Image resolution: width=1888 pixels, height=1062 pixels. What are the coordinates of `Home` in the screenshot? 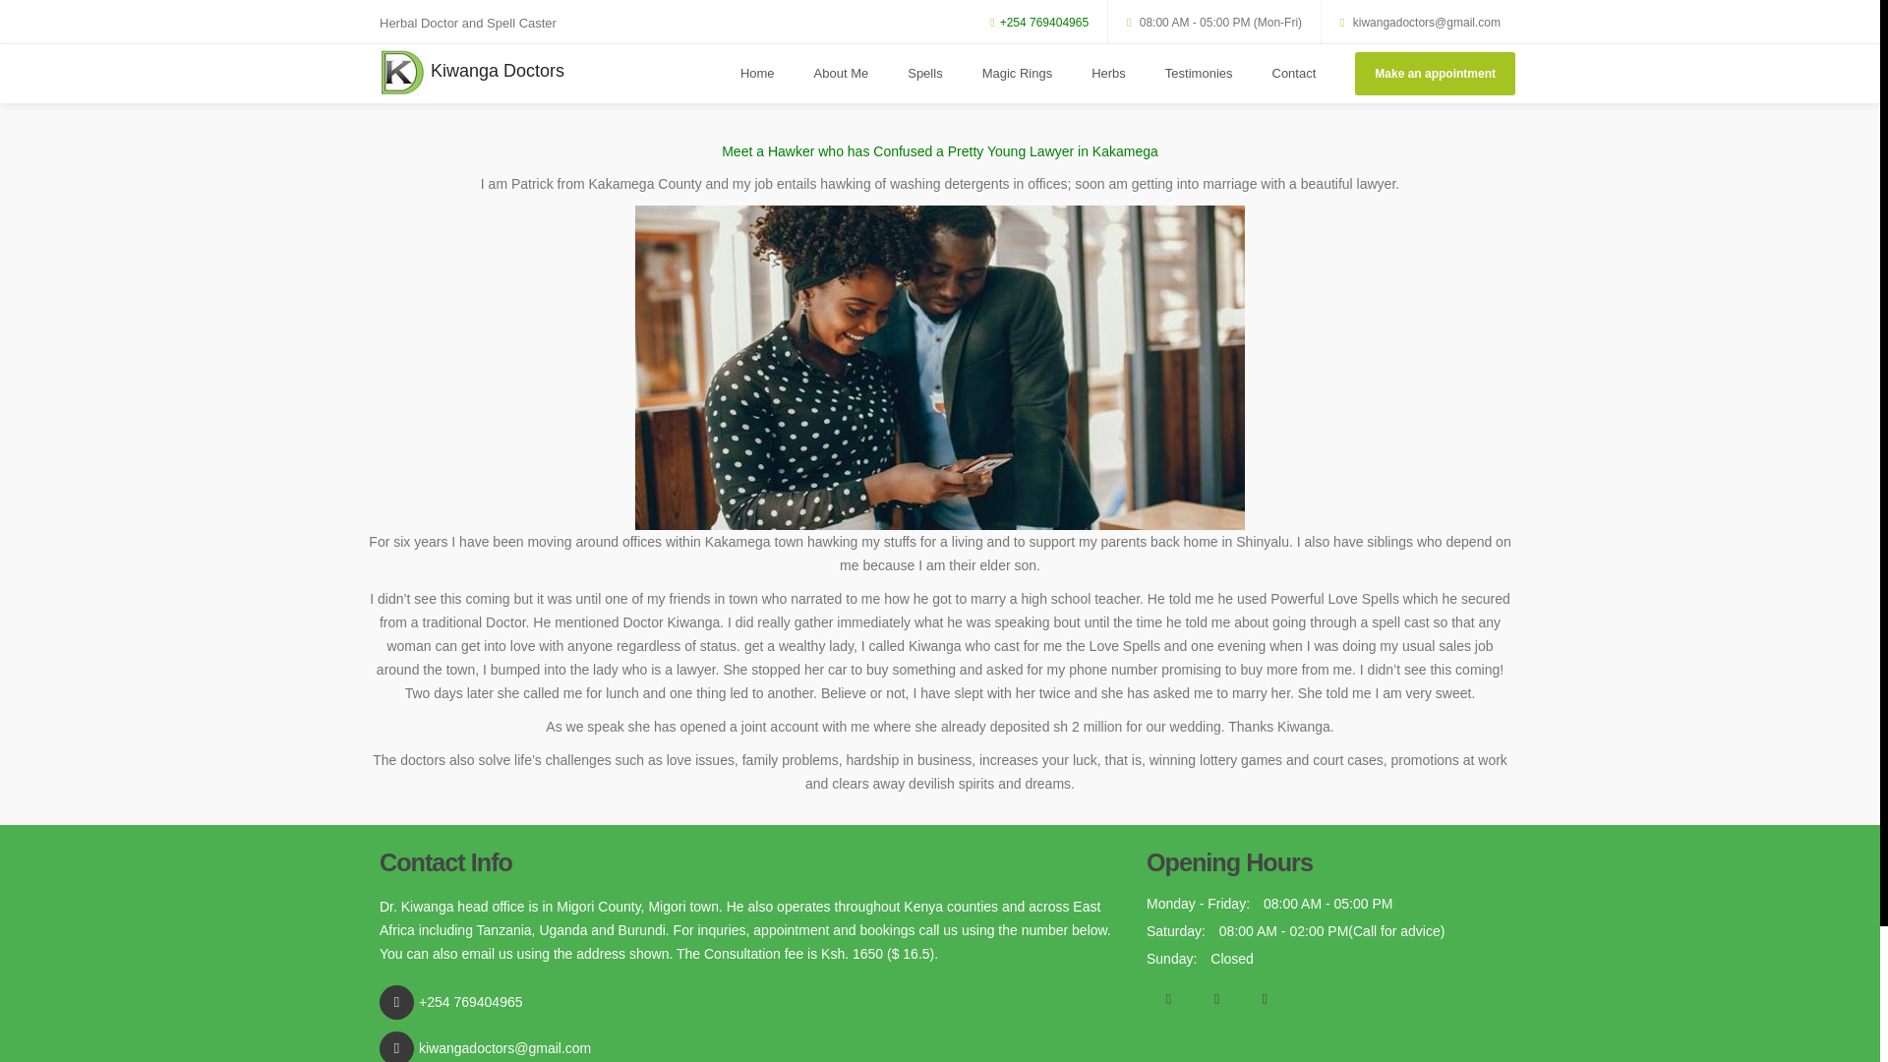 It's located at (757, 73).